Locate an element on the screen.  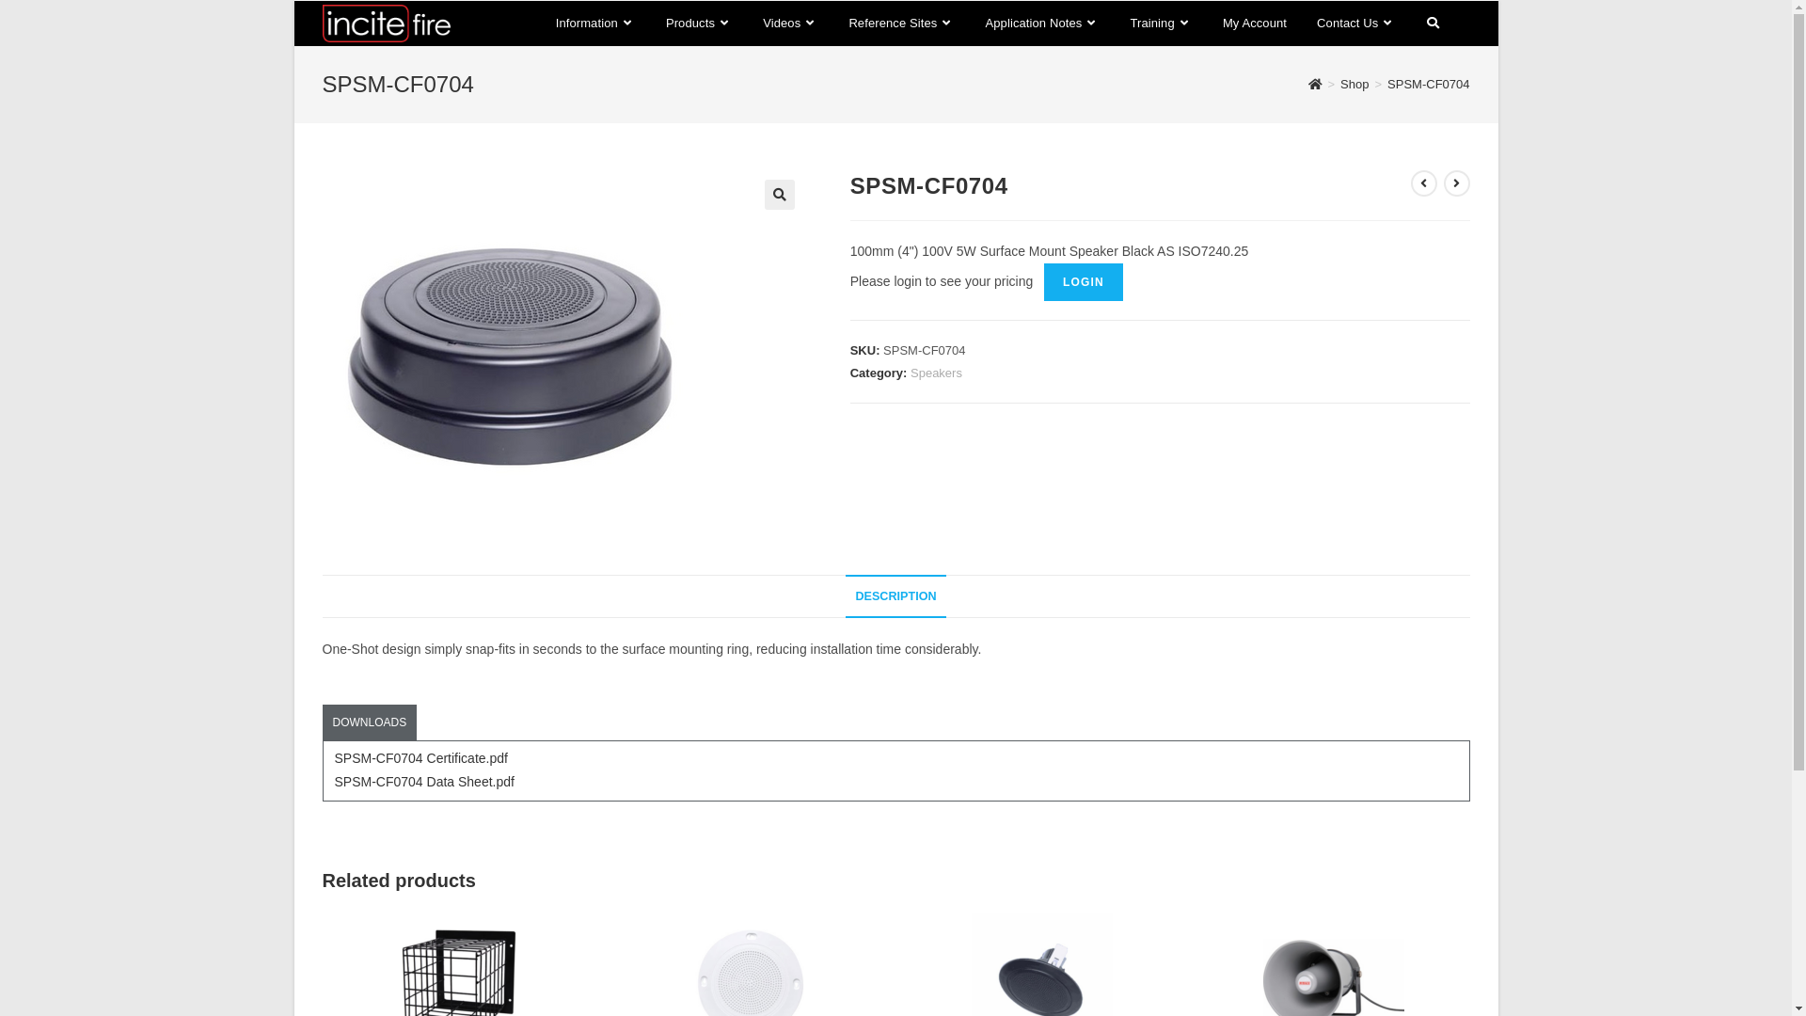
Contact Us is located at coordinates (1356, 24).